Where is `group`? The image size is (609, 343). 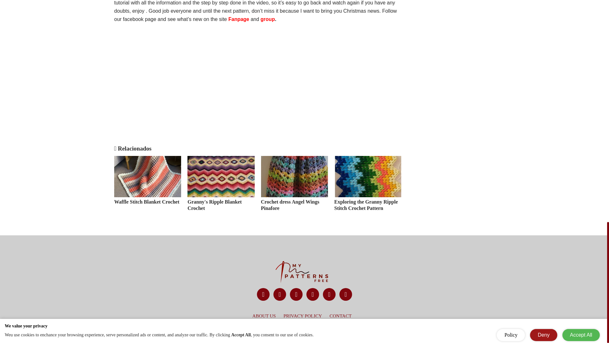
group is located at coordinates (267, 19).